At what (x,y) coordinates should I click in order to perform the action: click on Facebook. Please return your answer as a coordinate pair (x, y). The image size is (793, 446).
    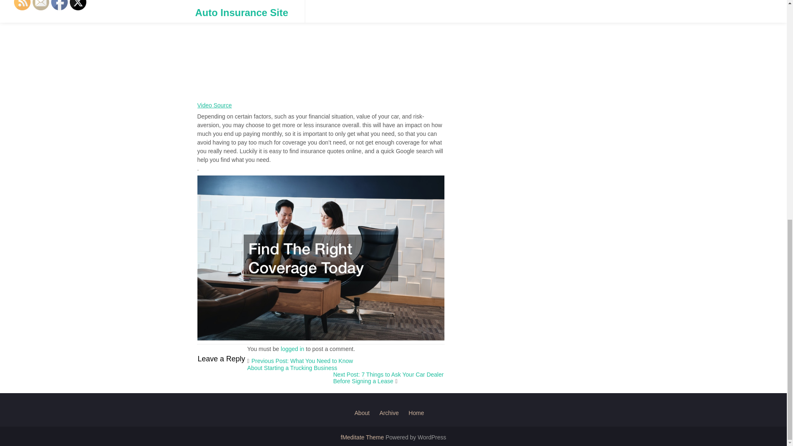
    Looking at the image, I should click on (59, 5).